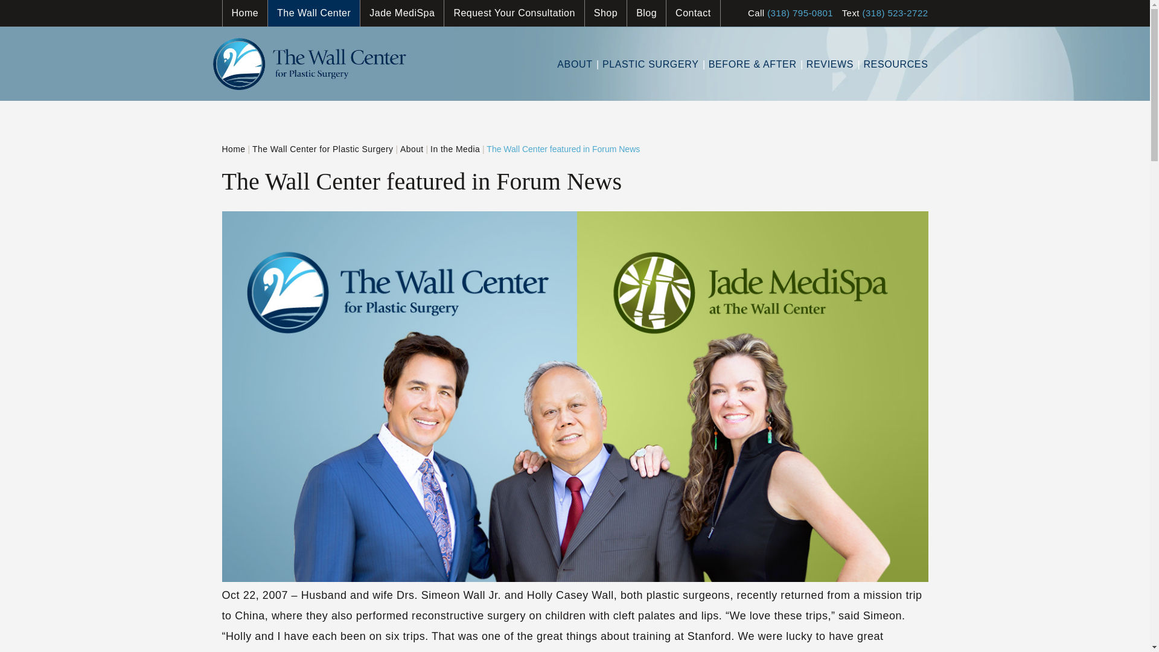 This screenshot has height=652, width=1159. I want to click on The Wall Center, so click(313, 13).